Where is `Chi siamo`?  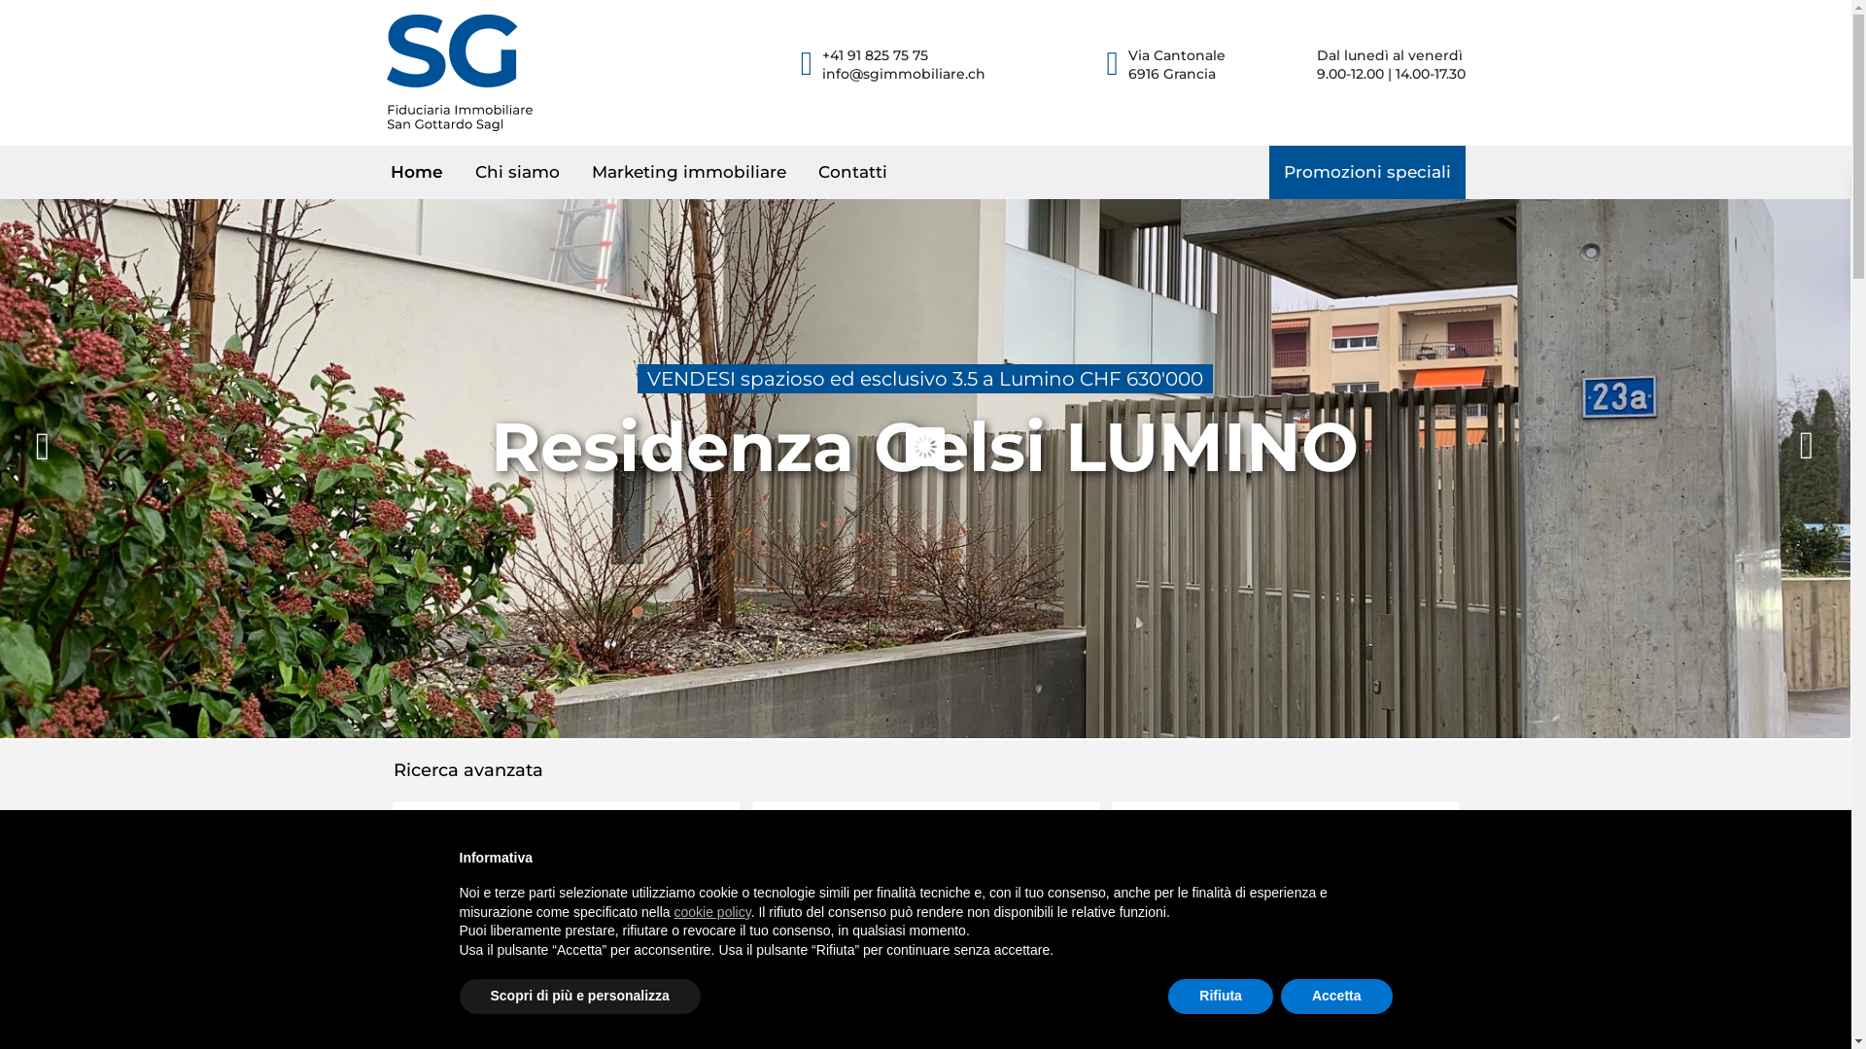
Chi siamo is located at coordinates (517, 173).